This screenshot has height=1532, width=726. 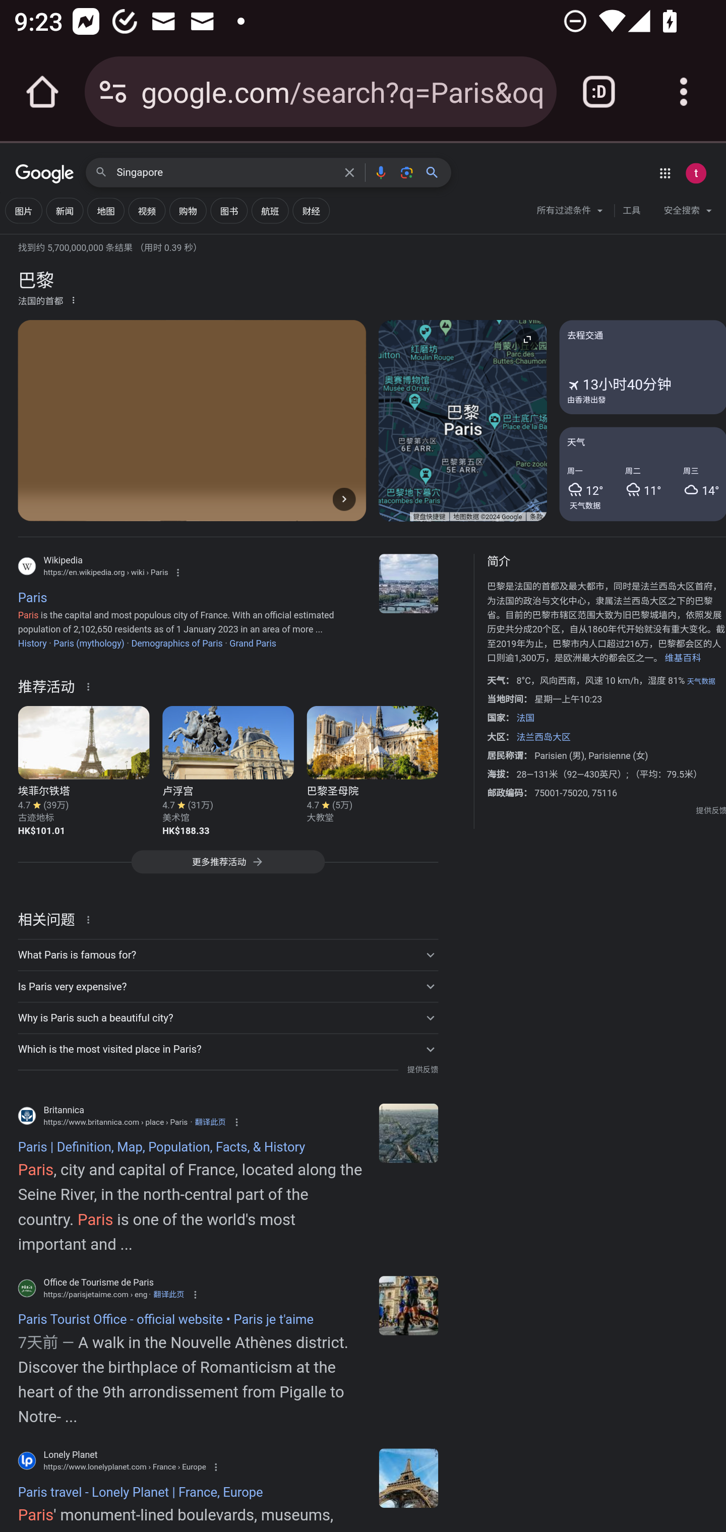 What do you see at coordinates (105, 211) in the screenshot?
I see `地图` at bounding box center [105, 211].